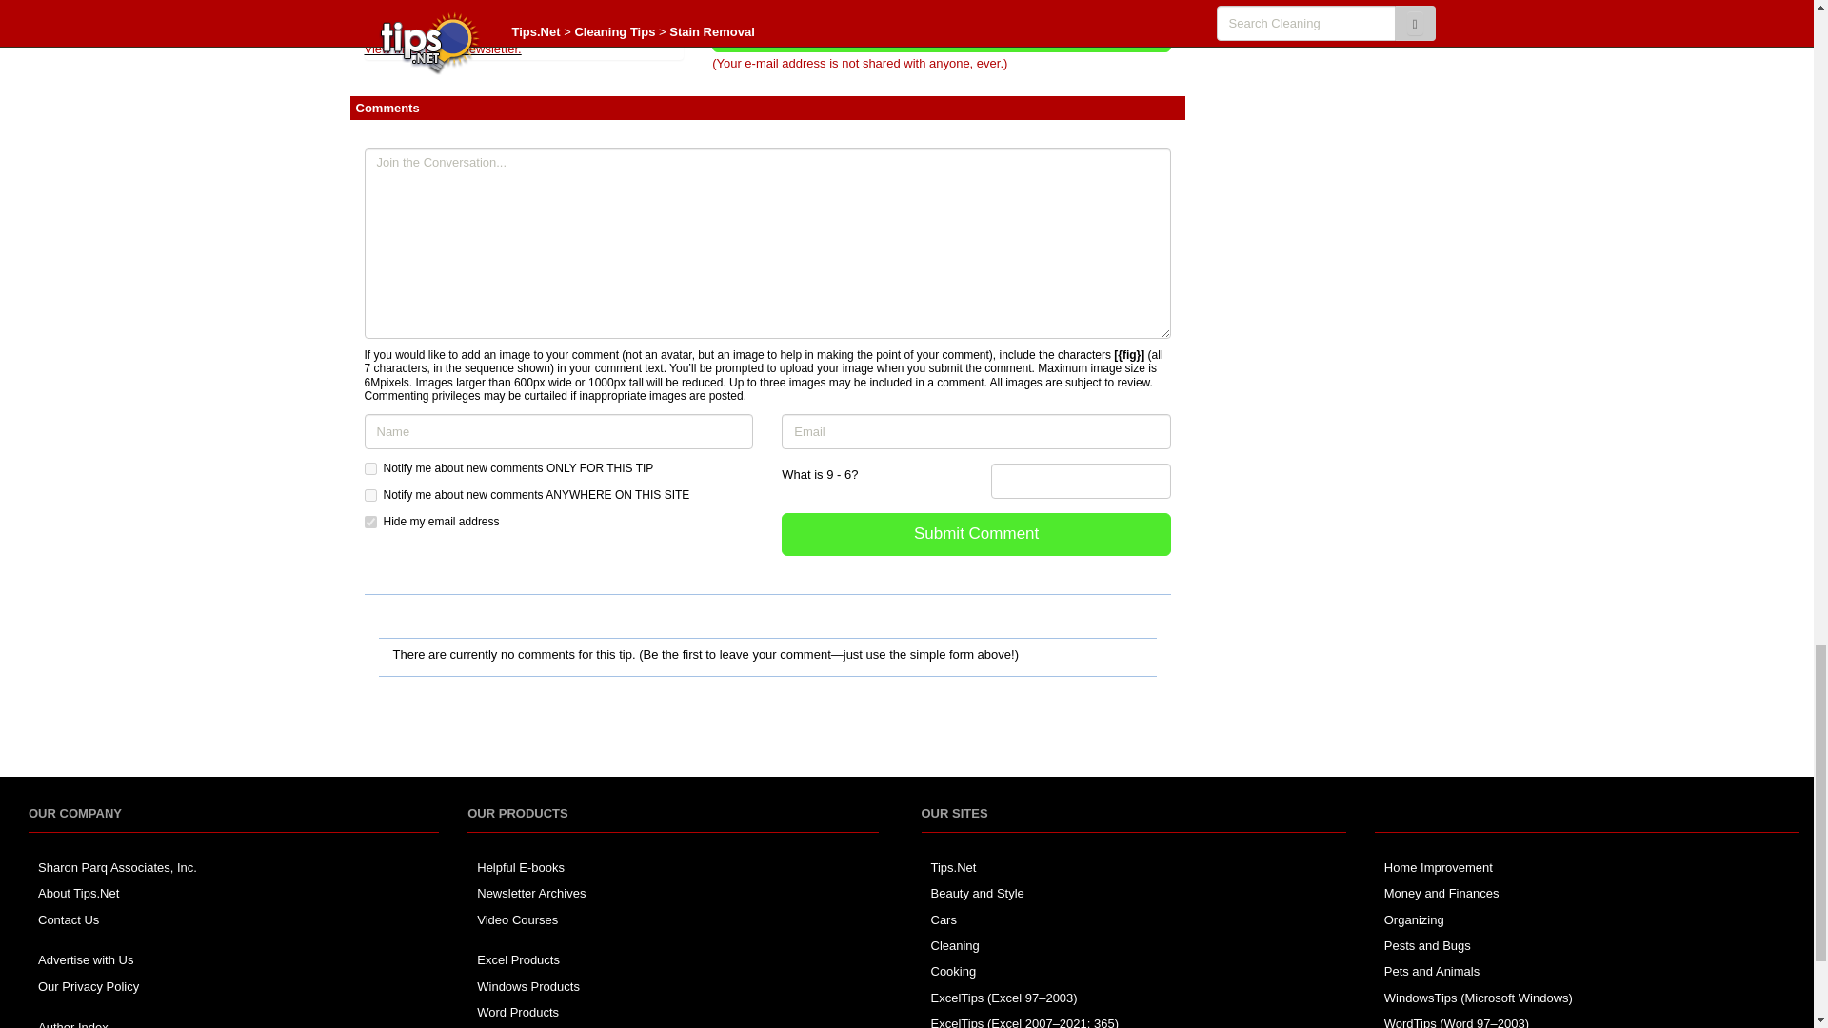 The image size is (1828, 1028). I want to click on option2, so click(369, 495).